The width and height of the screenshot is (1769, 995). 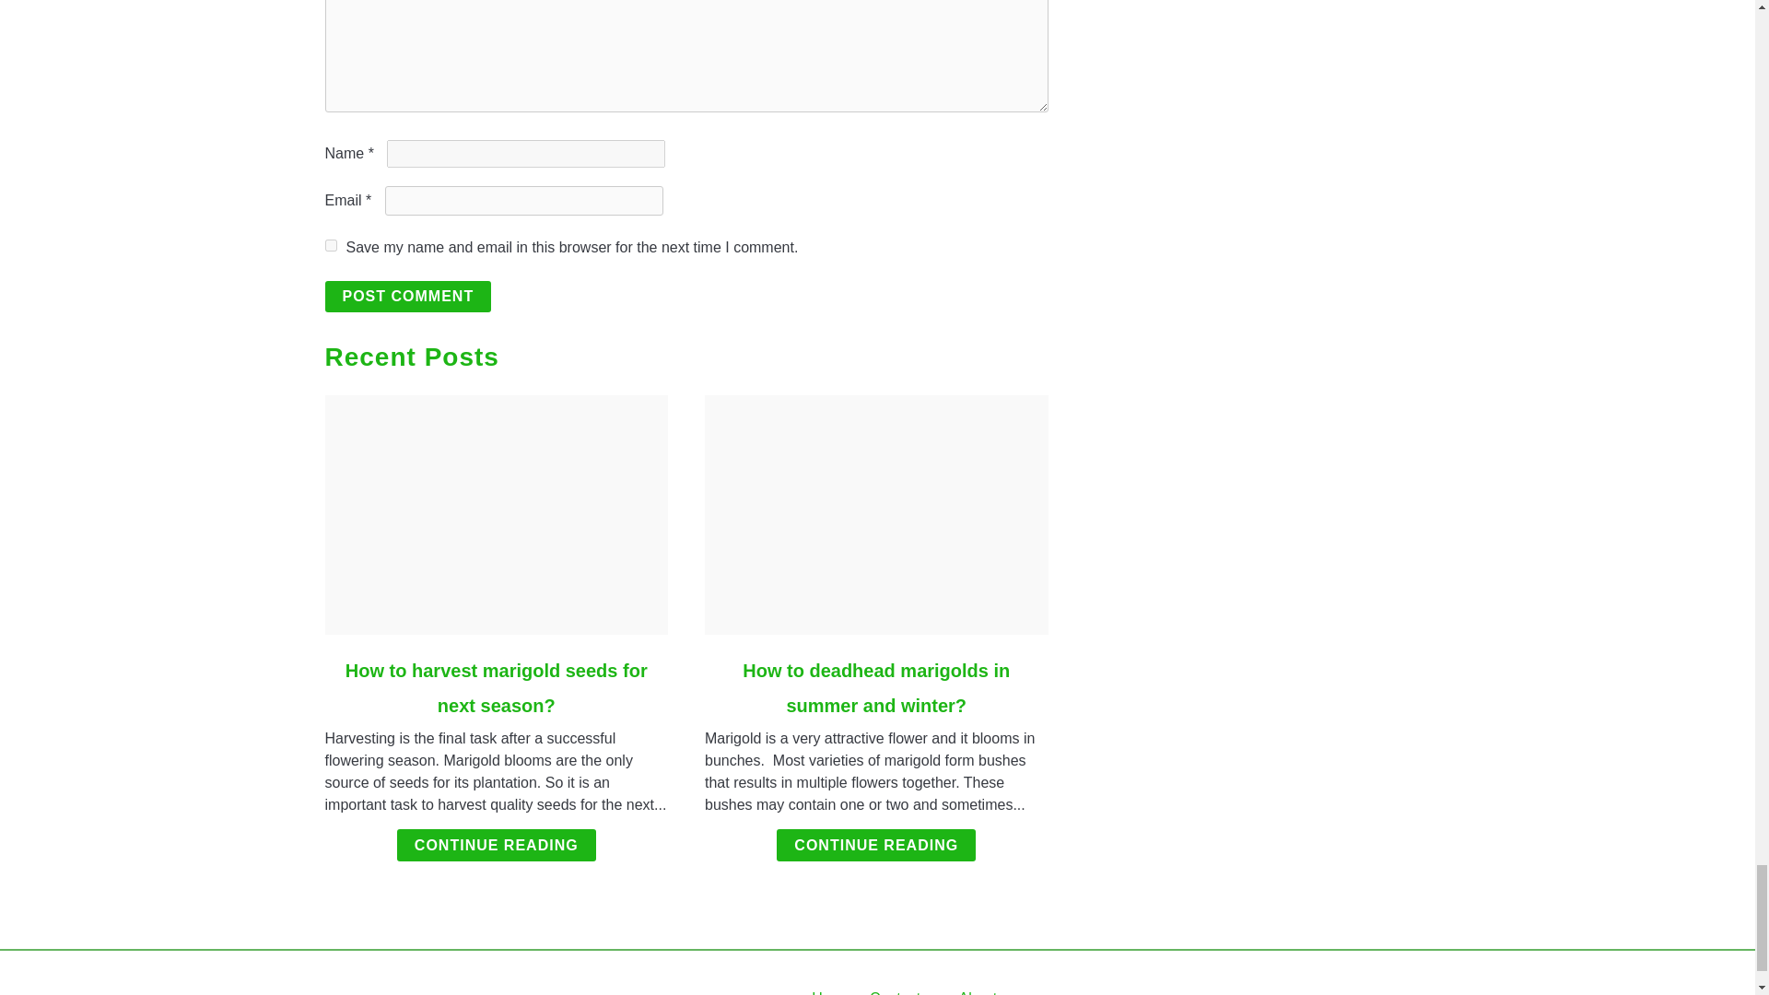 What do you see at coordinates (876, 687) in the screenshot?
I see `How to deadhead marigolds in summer and winter?` at bounding box center [876, 687].